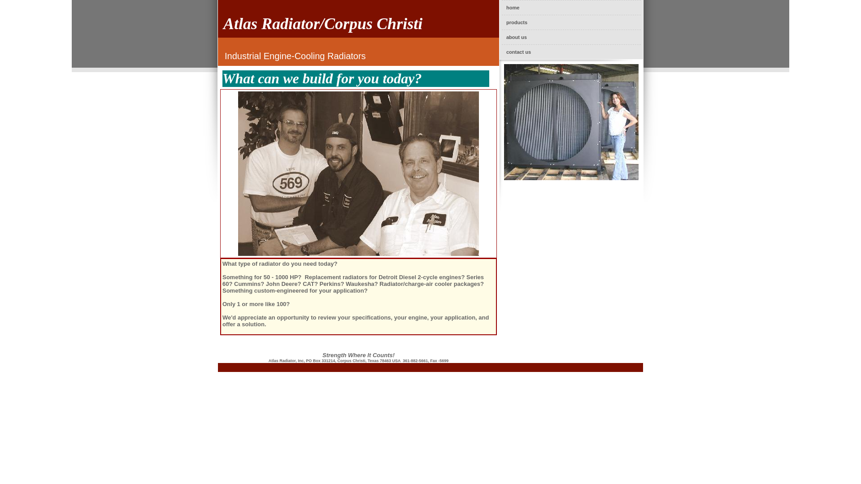  I want to click on contact us, so click(571, 52).